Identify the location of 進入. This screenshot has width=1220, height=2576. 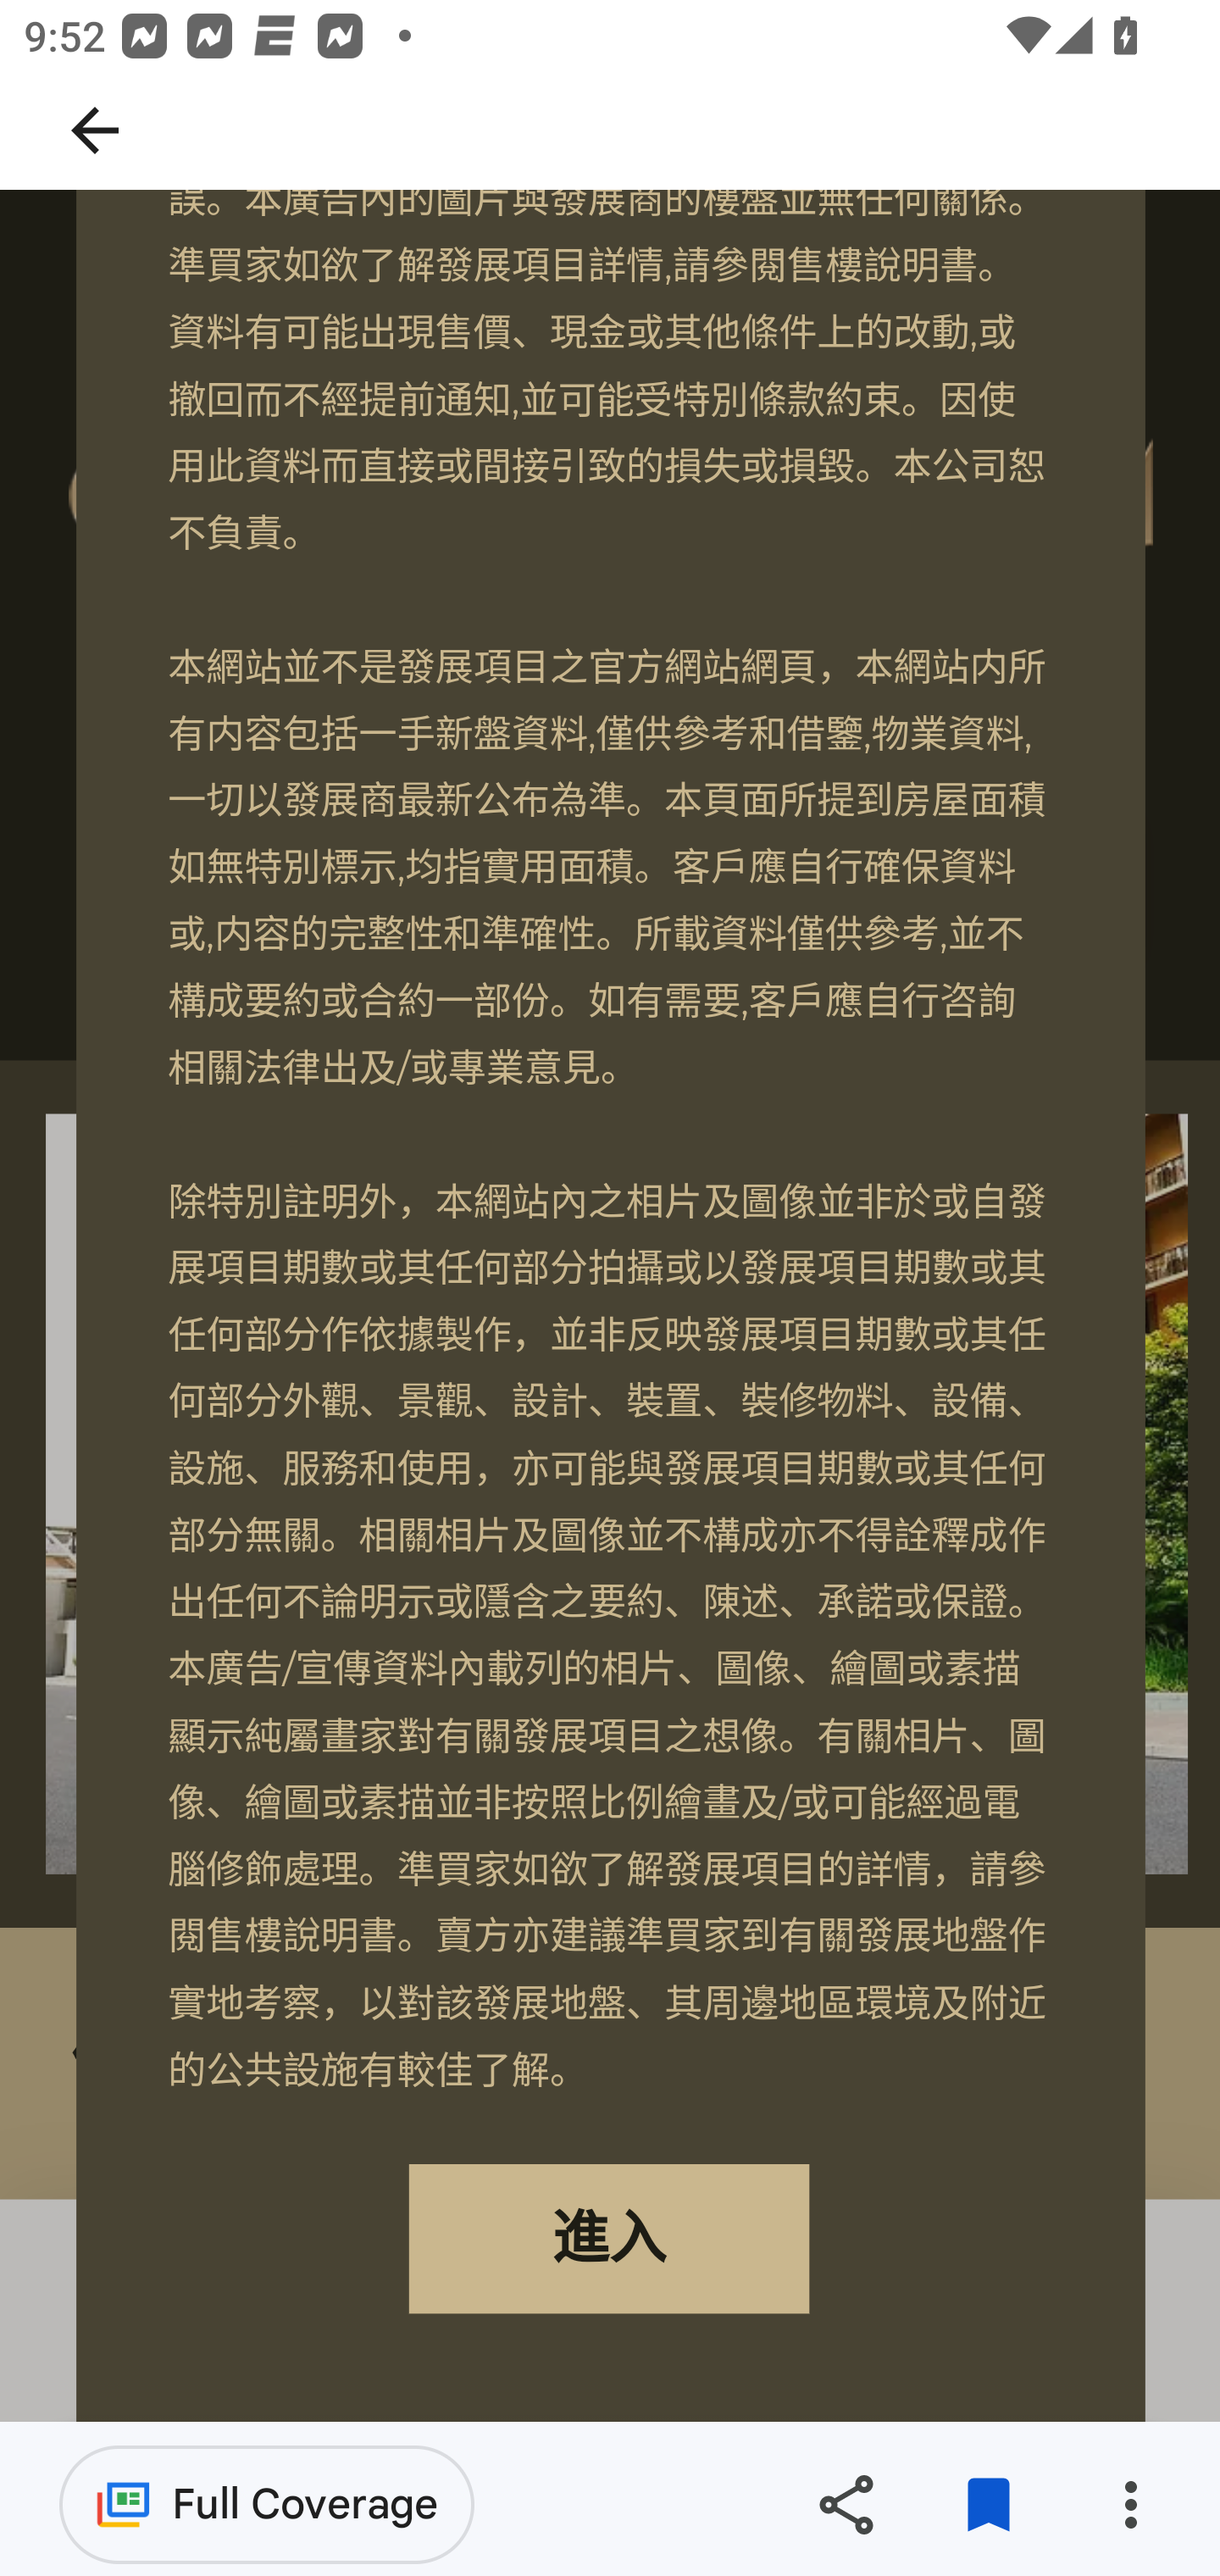
(608, 2239).